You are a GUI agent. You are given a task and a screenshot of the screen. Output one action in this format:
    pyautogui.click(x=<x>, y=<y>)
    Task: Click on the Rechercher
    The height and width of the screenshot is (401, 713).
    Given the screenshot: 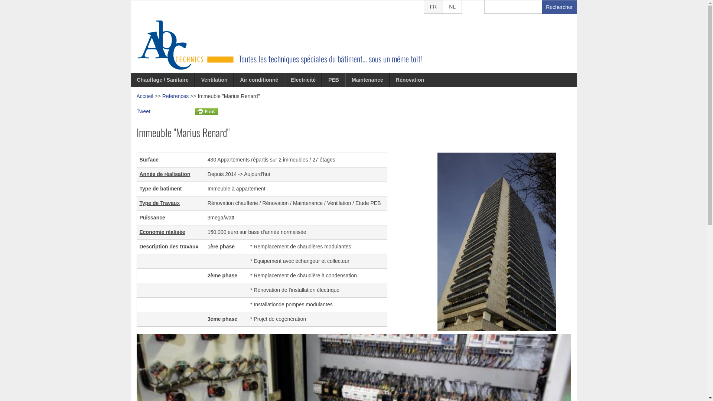 What is the action you would take?
    pyautogui.click(x=559, y=7)
    